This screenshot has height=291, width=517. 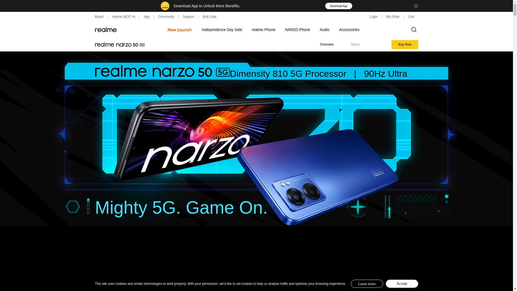 What do you see at coordinates (166, 17) in the screenshot?
I see `Community` at bounding box center [166, 17].